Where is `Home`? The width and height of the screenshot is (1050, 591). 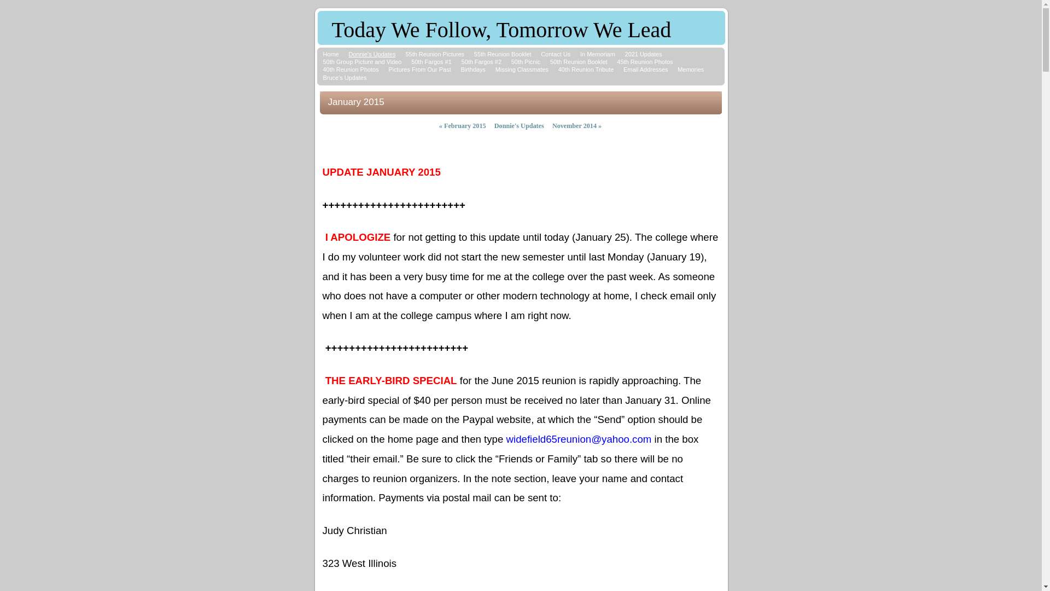 Home is located at coordinates (330, 54).